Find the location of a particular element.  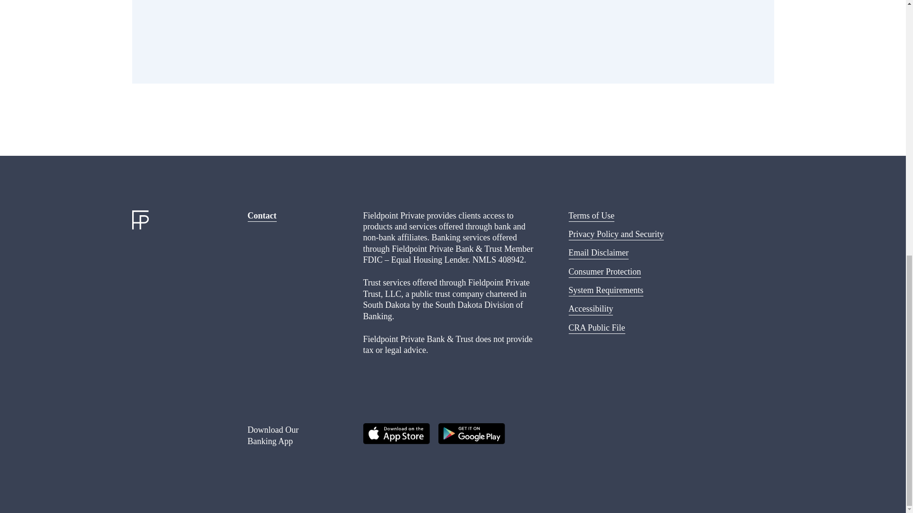

Contact is located at coordinates (262, 216).